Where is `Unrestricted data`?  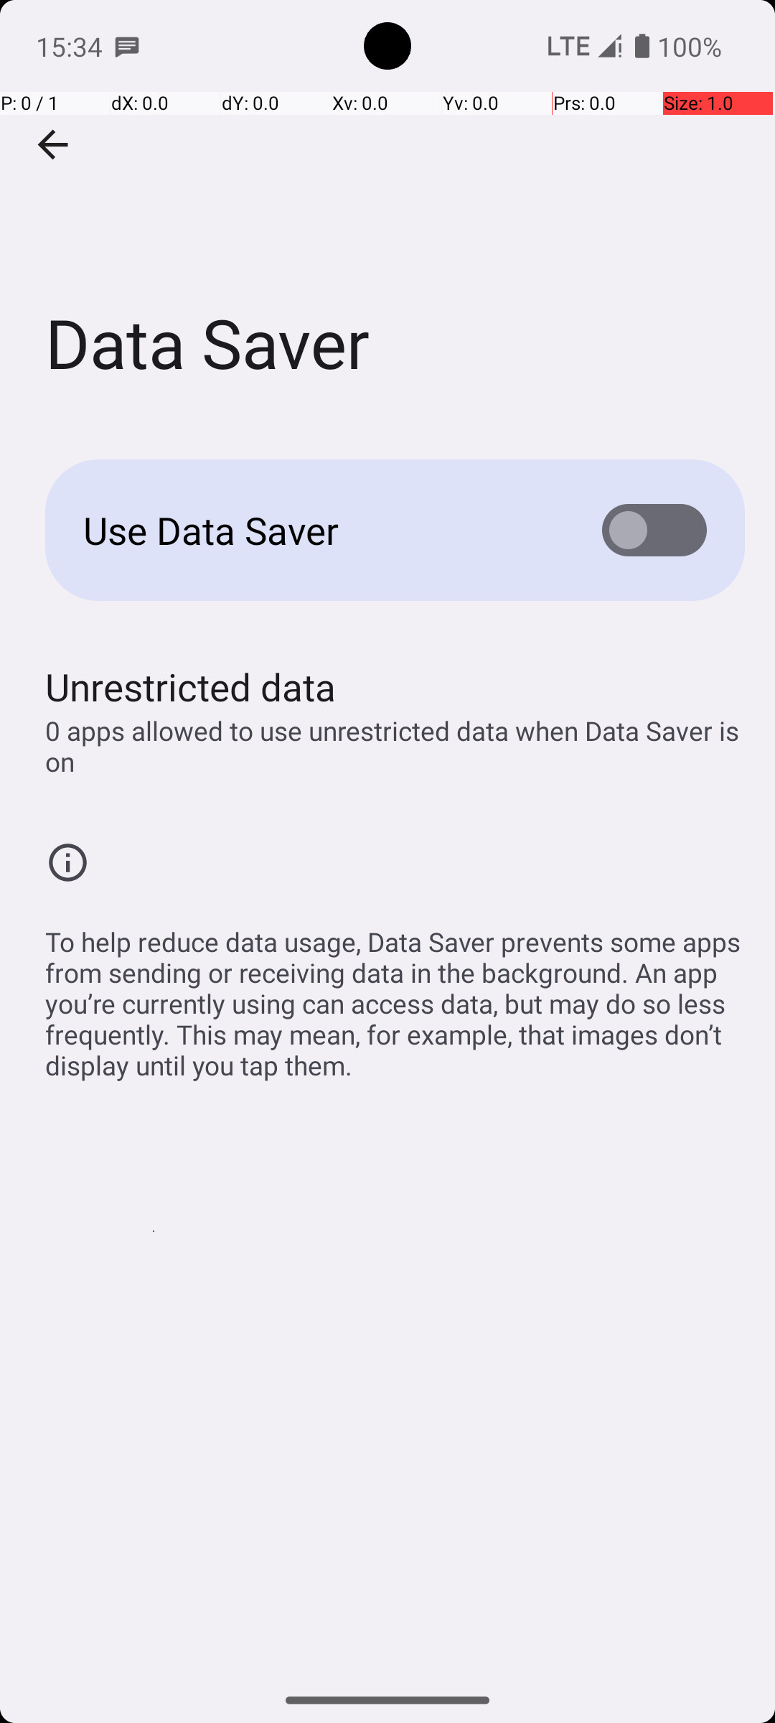
Unrestricted data is located at coordinates (191, 686).